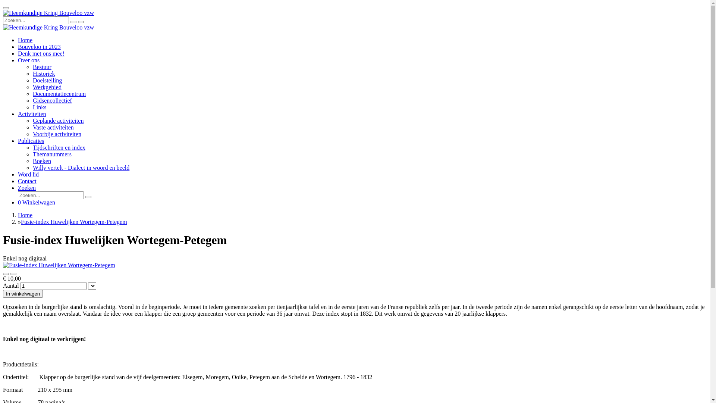  I want to click on Tijdschriften en index, so click(59, 148).